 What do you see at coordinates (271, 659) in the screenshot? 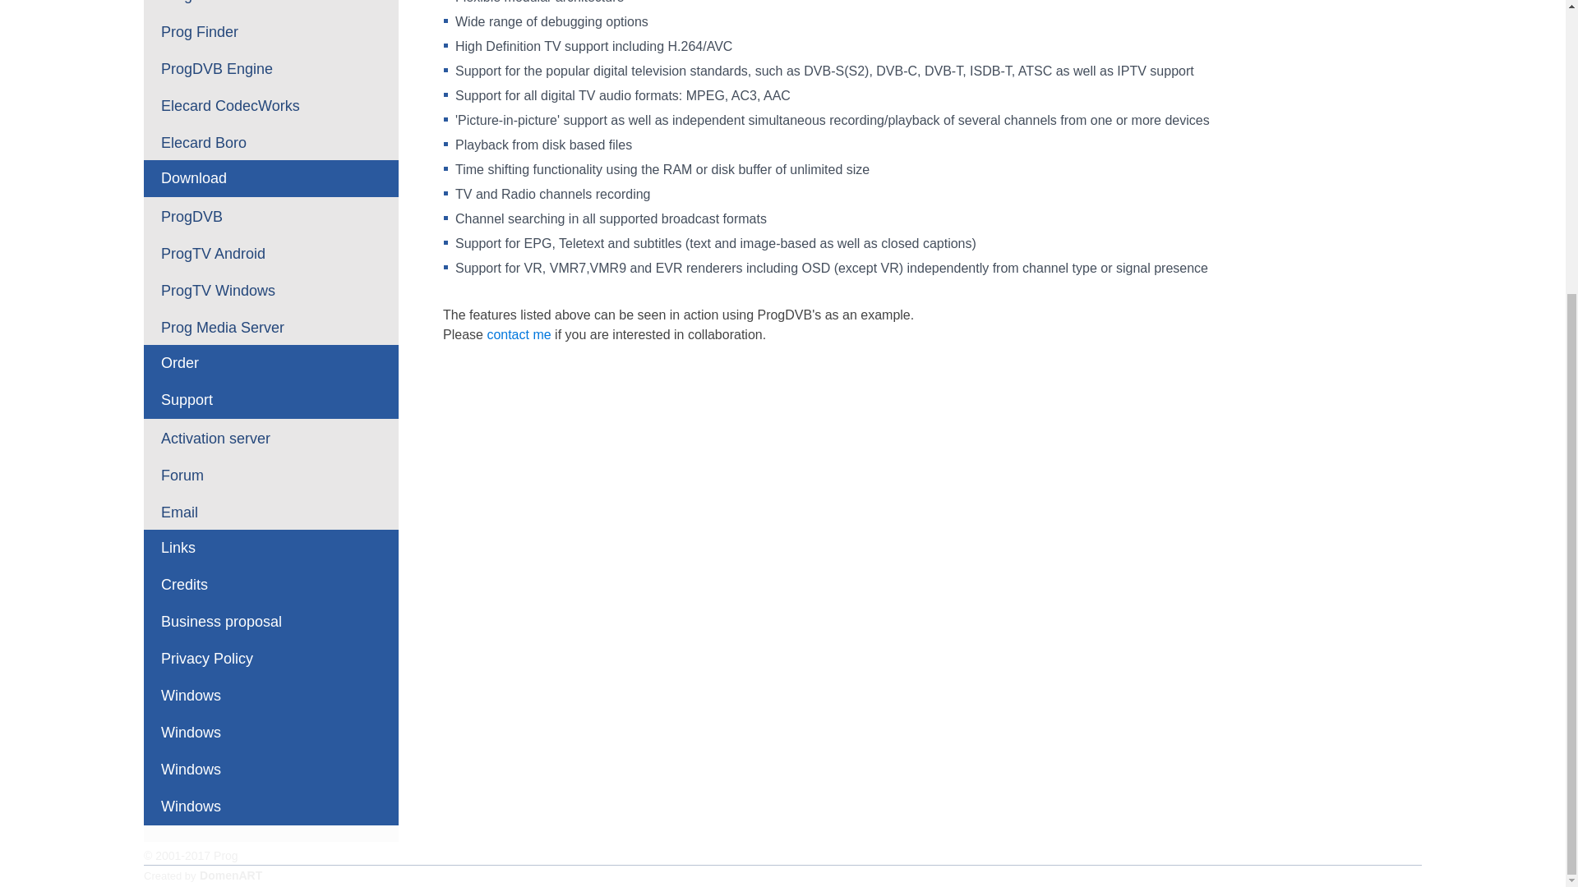
I see `Privacy Policy` at bounding box center [271, 659].